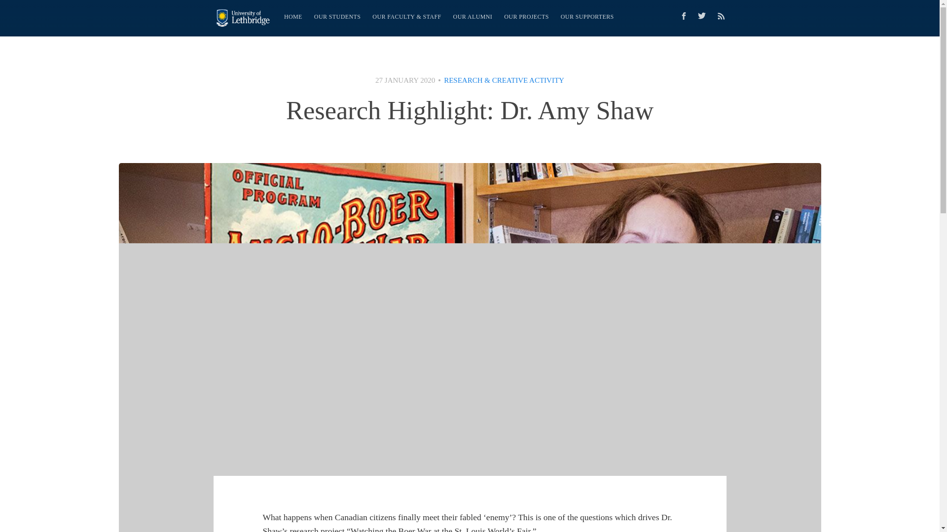 This screenshot has height=532, width=947. Describe the element at coordinates (337, 17) in the screenshot. I see `OUR STUDENTS` at that location.